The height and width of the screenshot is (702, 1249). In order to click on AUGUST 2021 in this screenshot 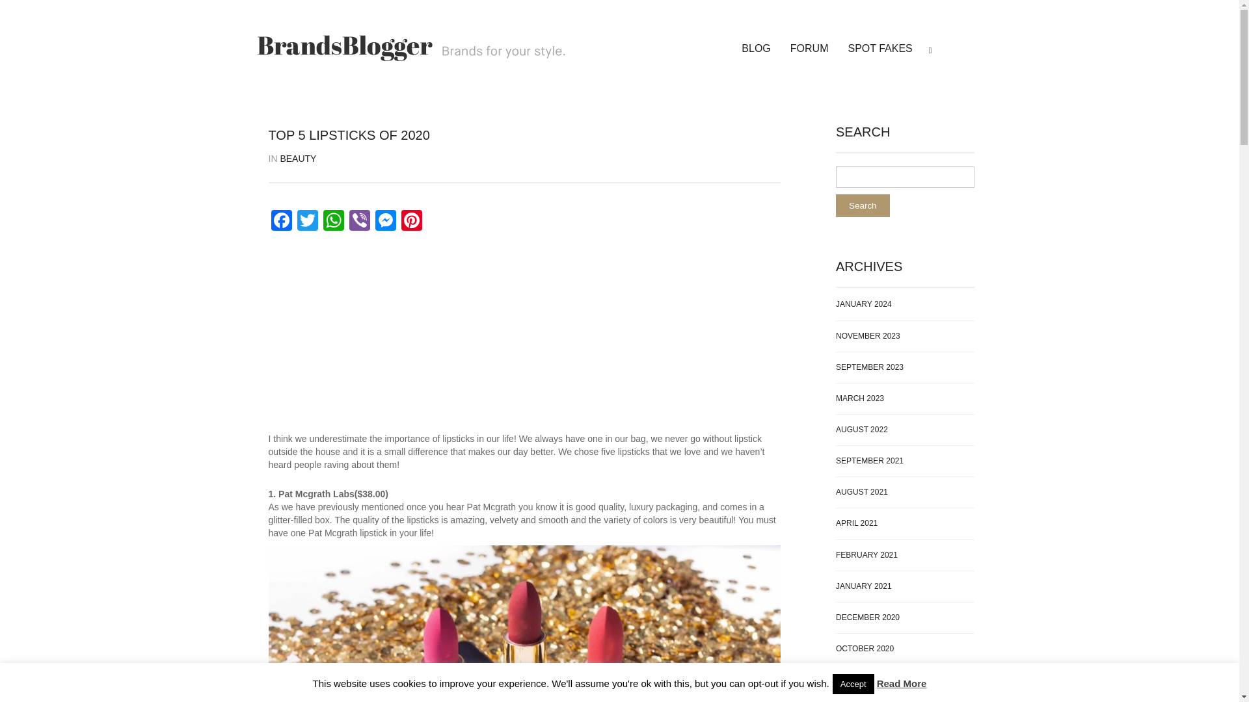, I will do `click(861, 492)`.